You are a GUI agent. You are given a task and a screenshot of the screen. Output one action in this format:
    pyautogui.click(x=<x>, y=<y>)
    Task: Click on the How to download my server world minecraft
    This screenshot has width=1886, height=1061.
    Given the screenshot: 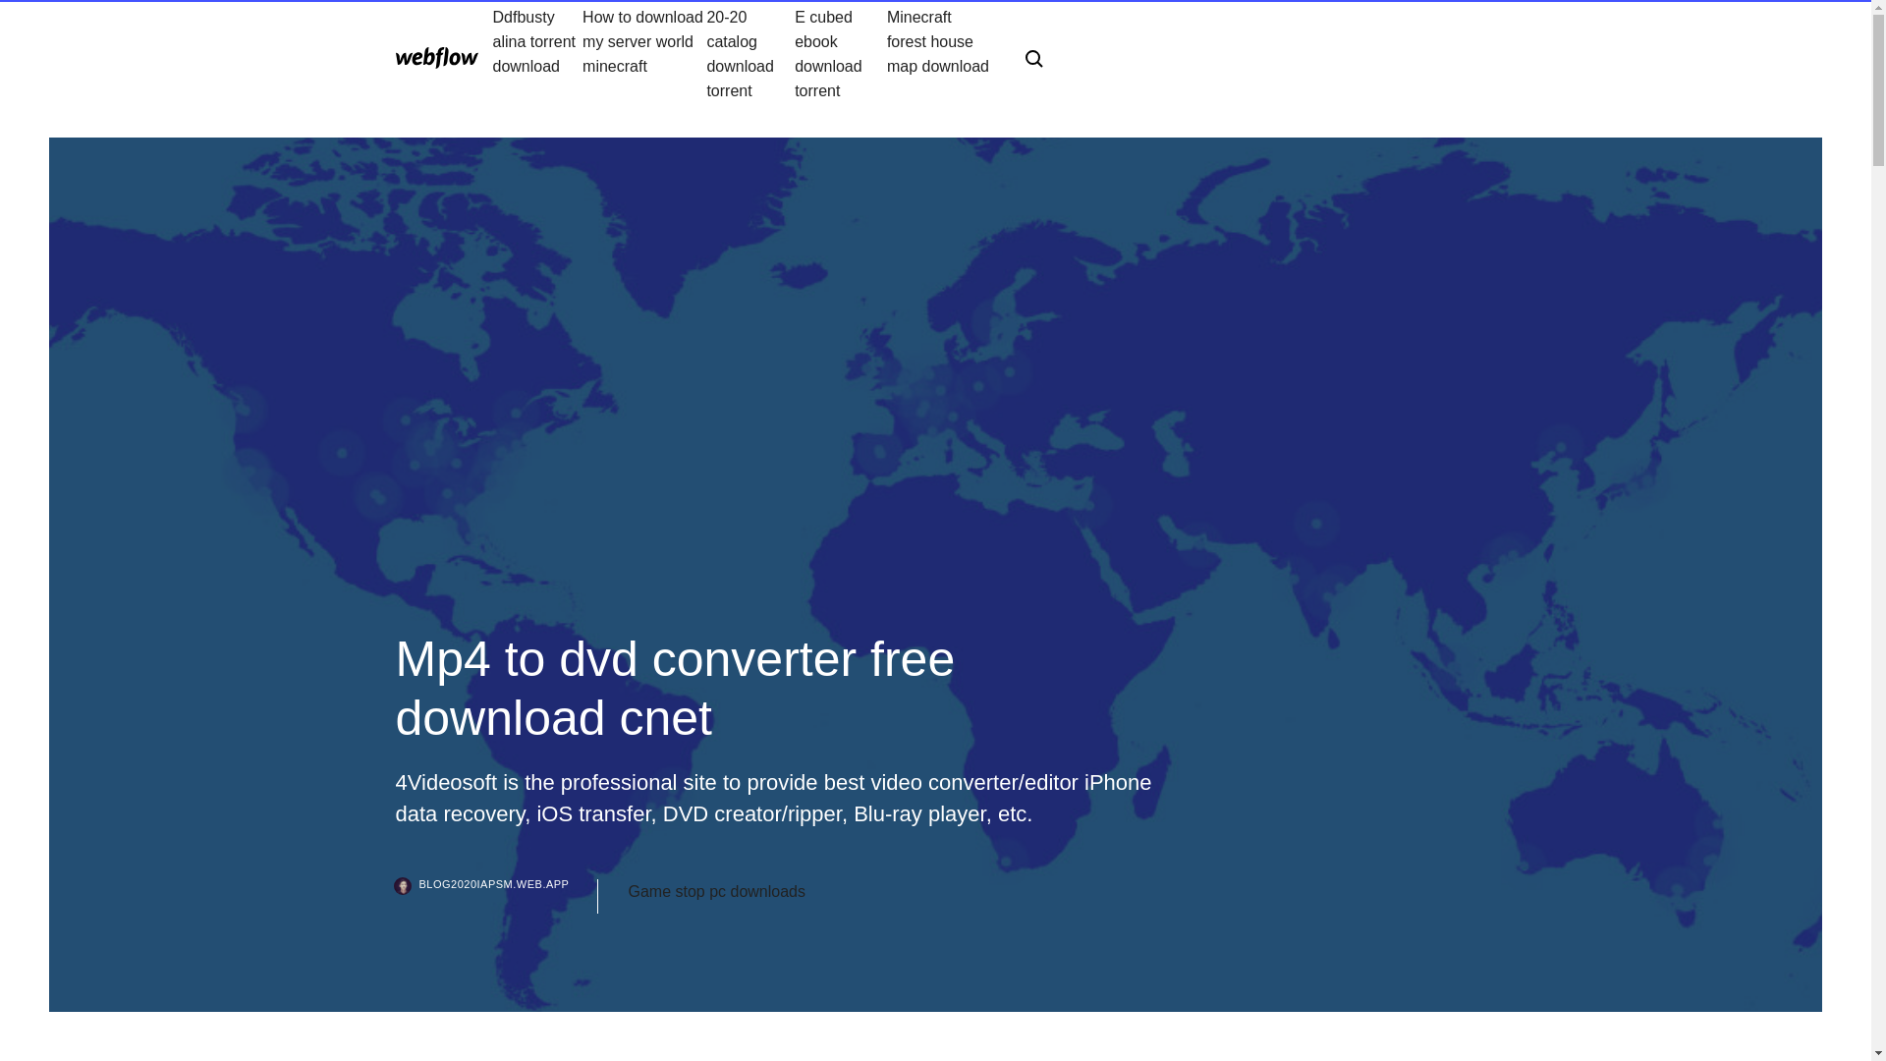 What is the action you would take?
    pyautogui.click(x=644, y=53)
    